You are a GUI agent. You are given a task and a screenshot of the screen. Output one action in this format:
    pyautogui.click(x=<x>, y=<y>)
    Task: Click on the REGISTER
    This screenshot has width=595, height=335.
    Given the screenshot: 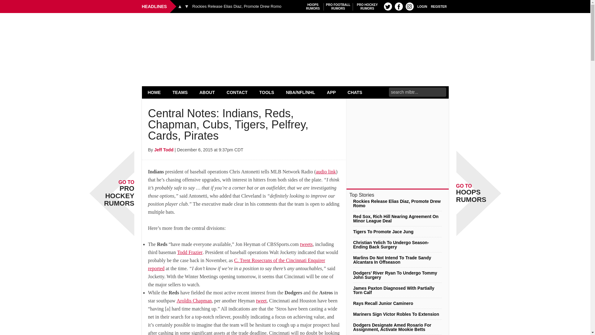 What is the action you would take?
    pyautogui.click(x=422, y=6)
    